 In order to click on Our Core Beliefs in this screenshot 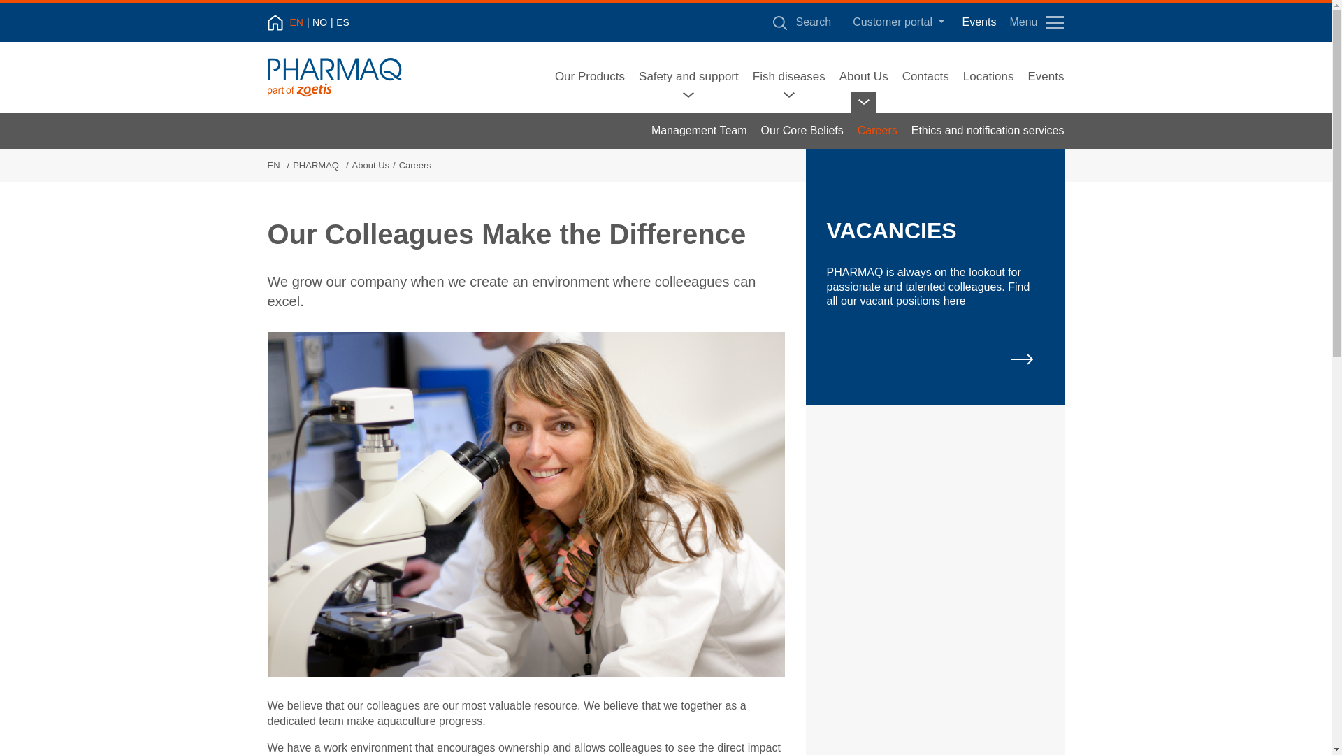, I will do `click(802, 130)`.